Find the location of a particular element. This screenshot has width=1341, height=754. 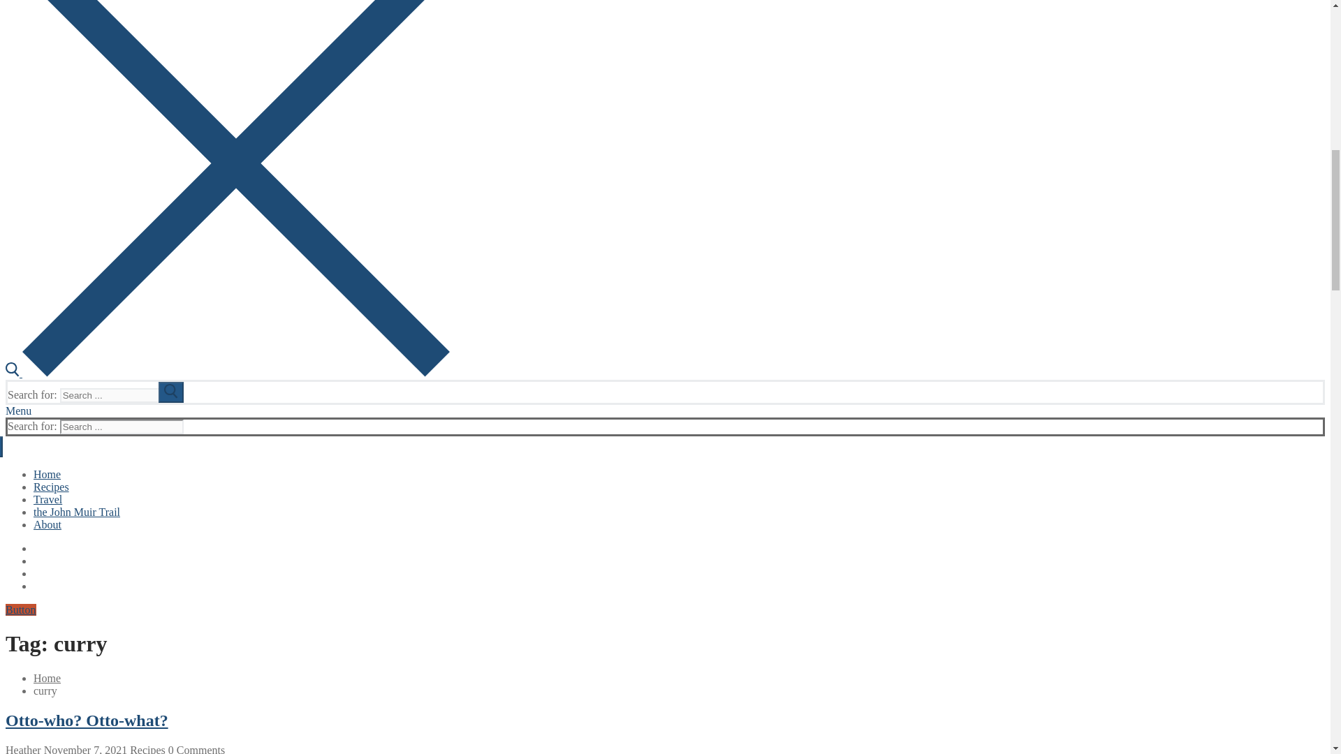

Heather is located at coordinates (23, 748).